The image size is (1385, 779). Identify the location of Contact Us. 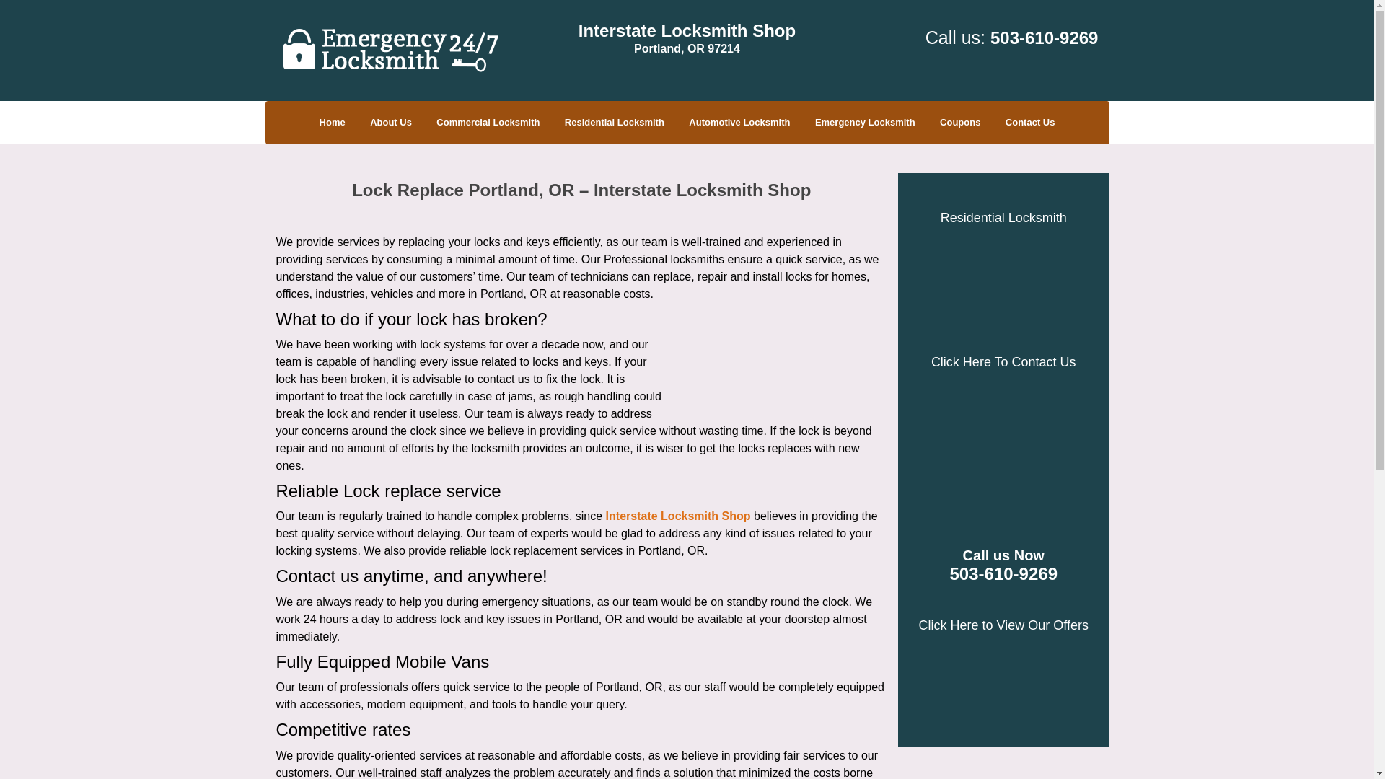
(1030, 123).